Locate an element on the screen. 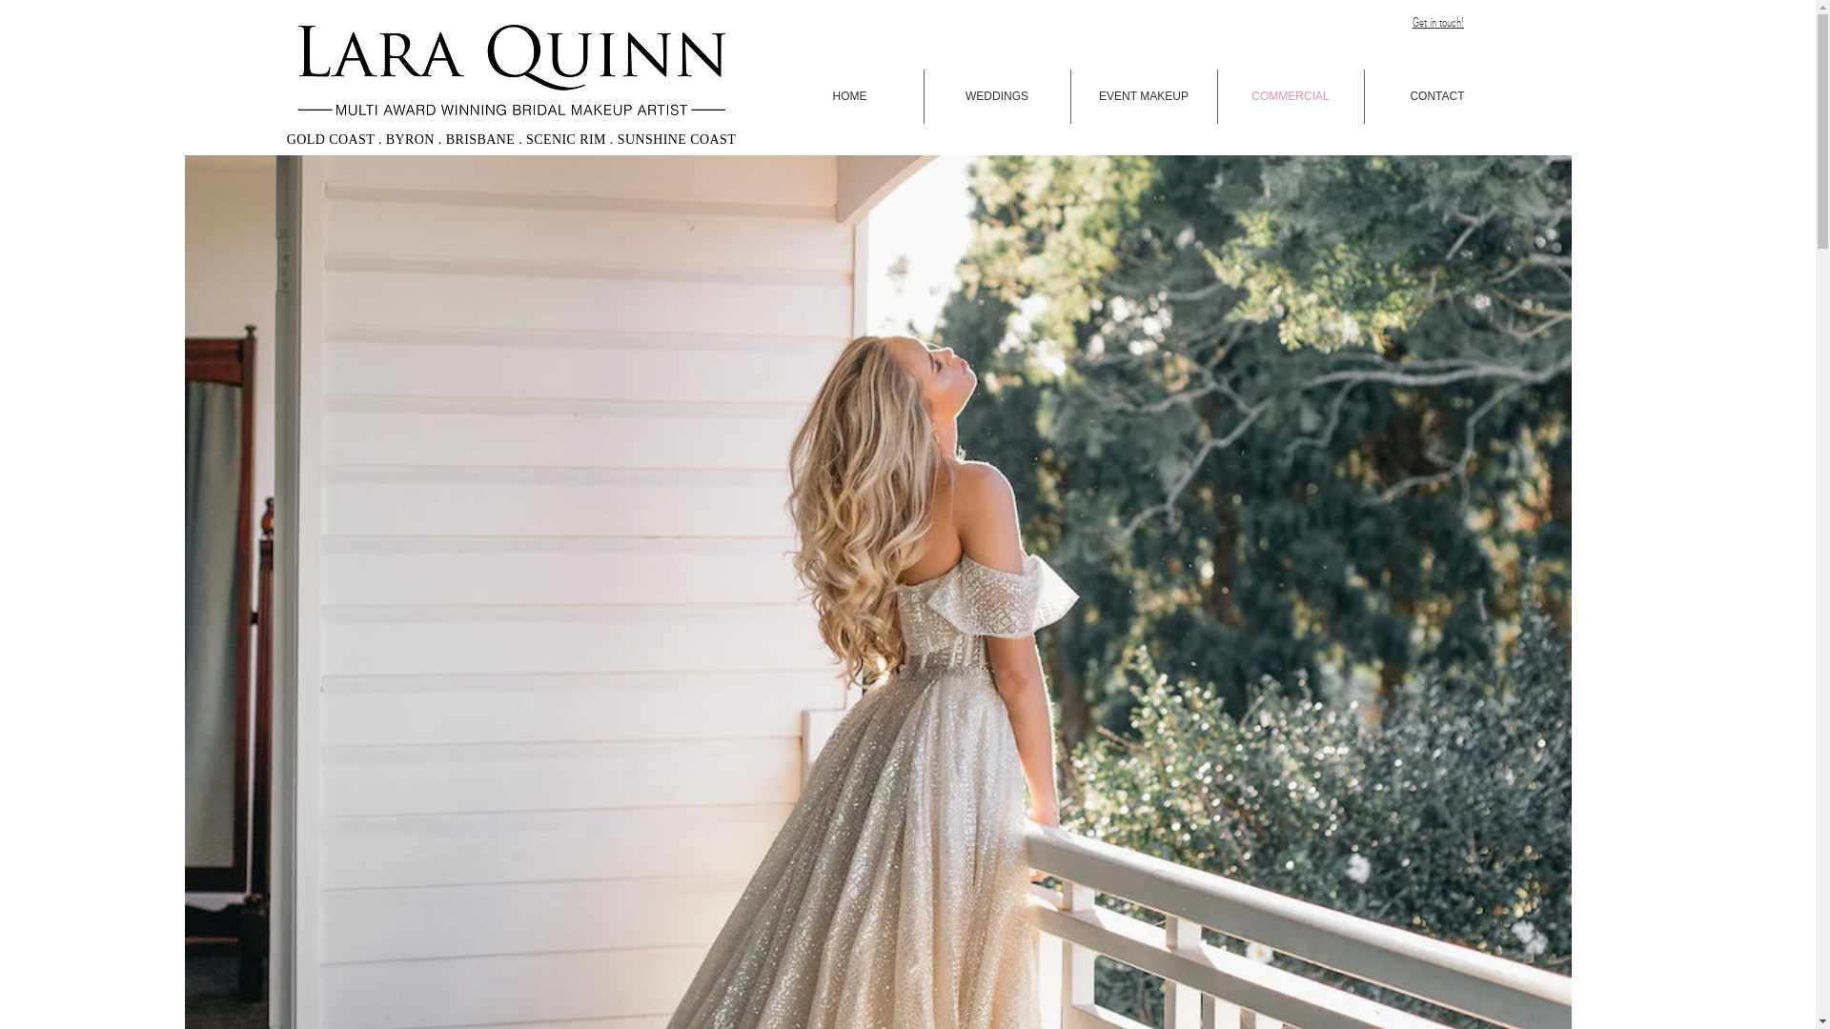 The height and width of the screenshot is (1029, 1830). COMMERCIAL is located at coordinates (1291, 97).